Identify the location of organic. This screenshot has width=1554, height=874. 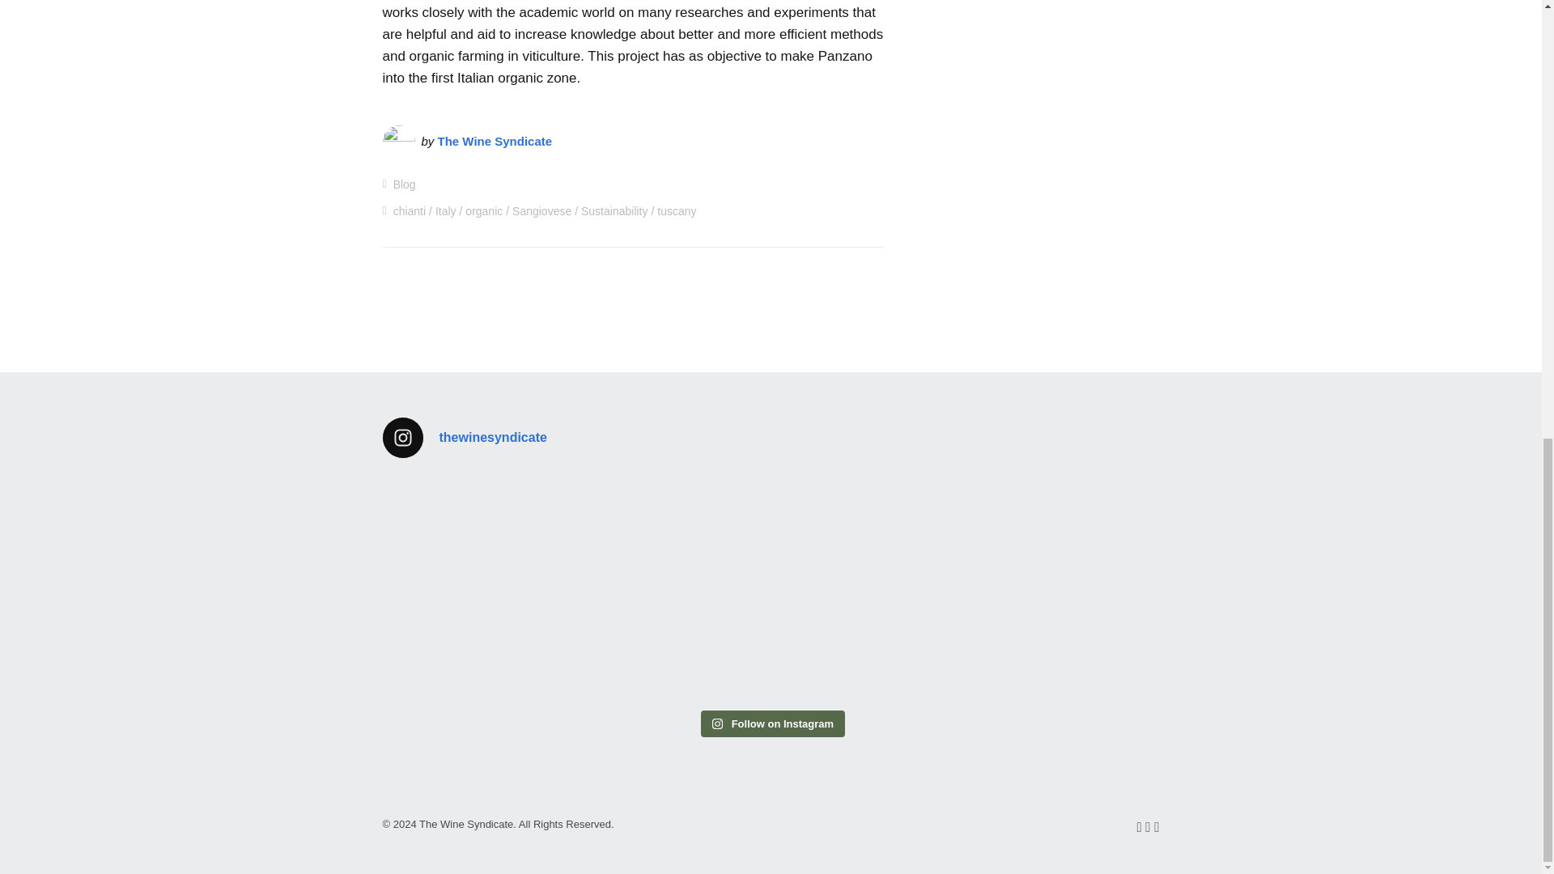
(483, 210).